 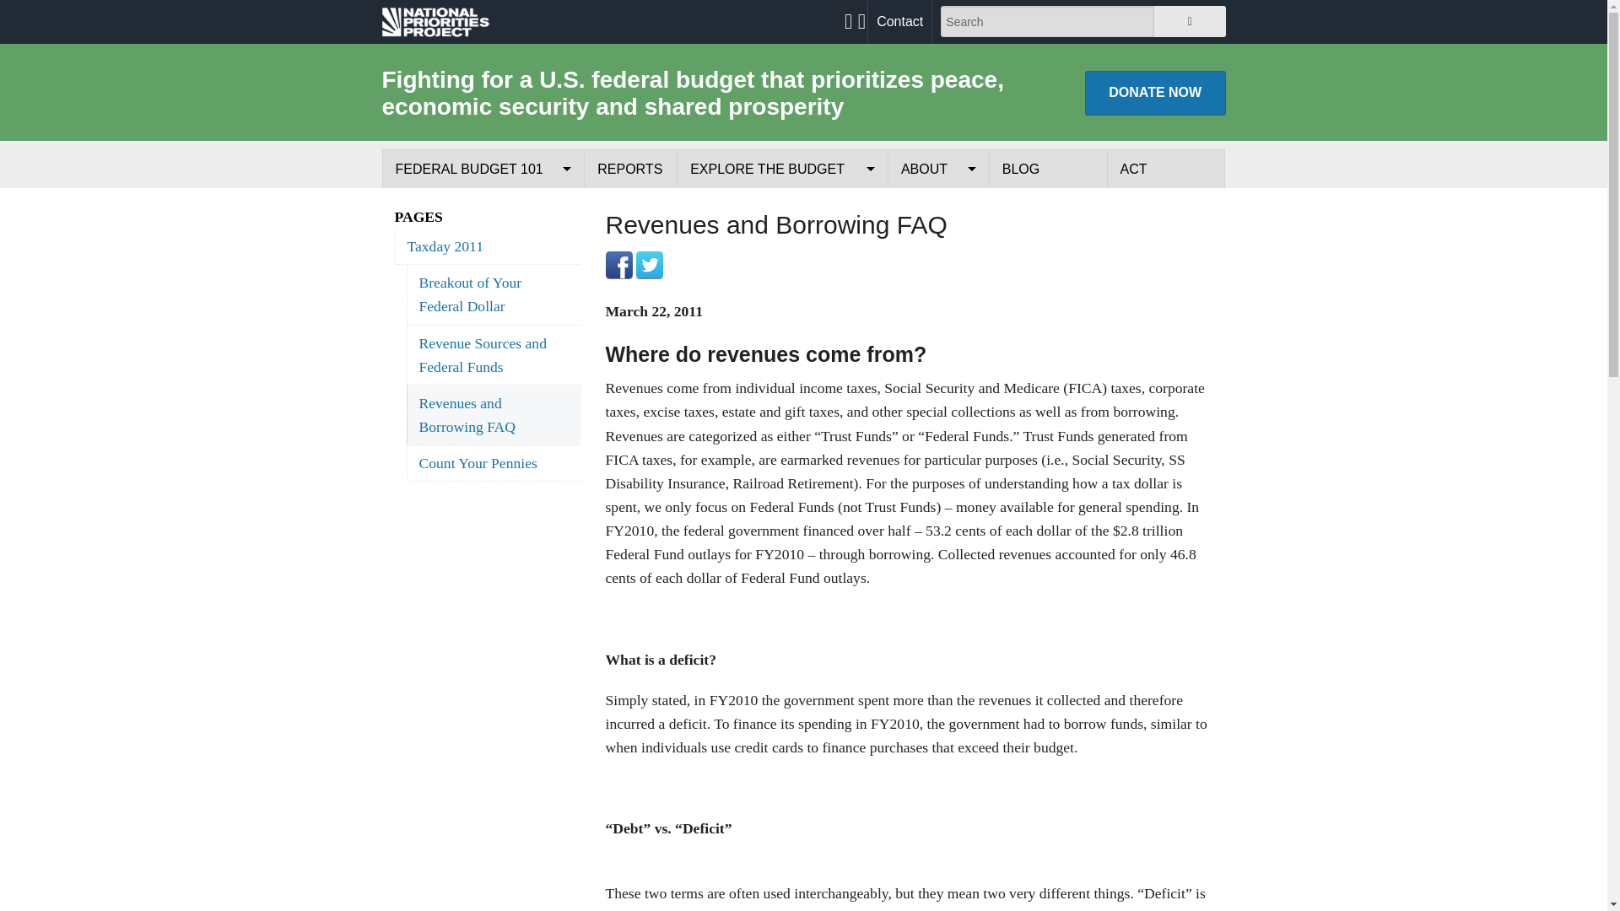 What do you see at coordinates (650, 265) in the screenshot?
I see `Twitter` at bounding box center [650, 265].